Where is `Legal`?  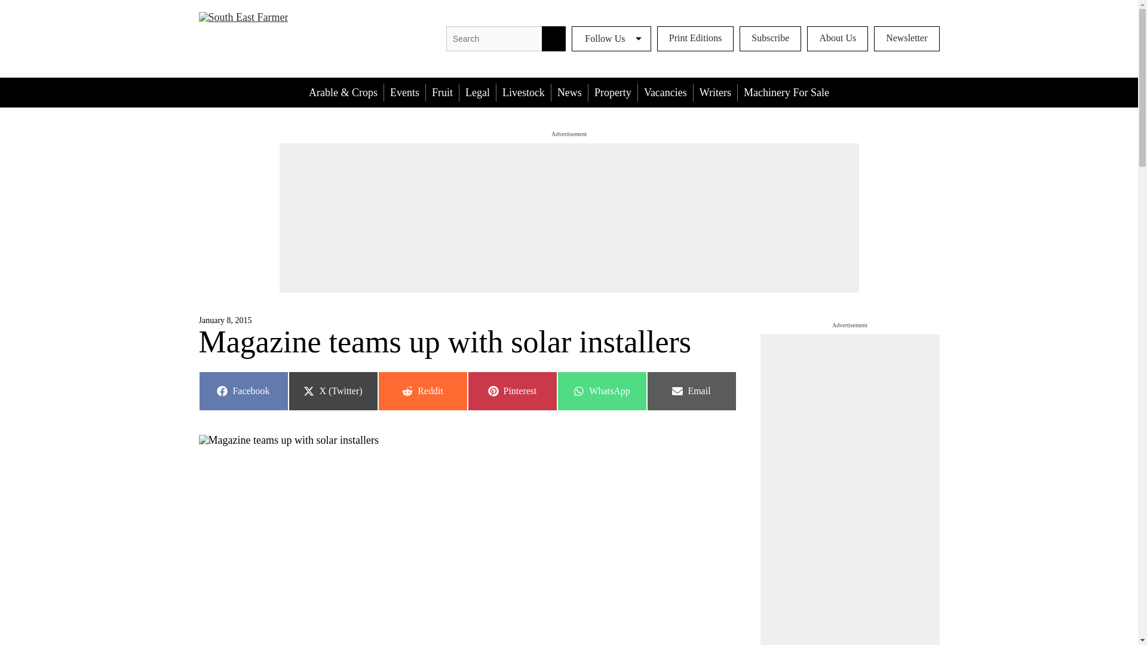 Legal is located at coordinates (695, 39).